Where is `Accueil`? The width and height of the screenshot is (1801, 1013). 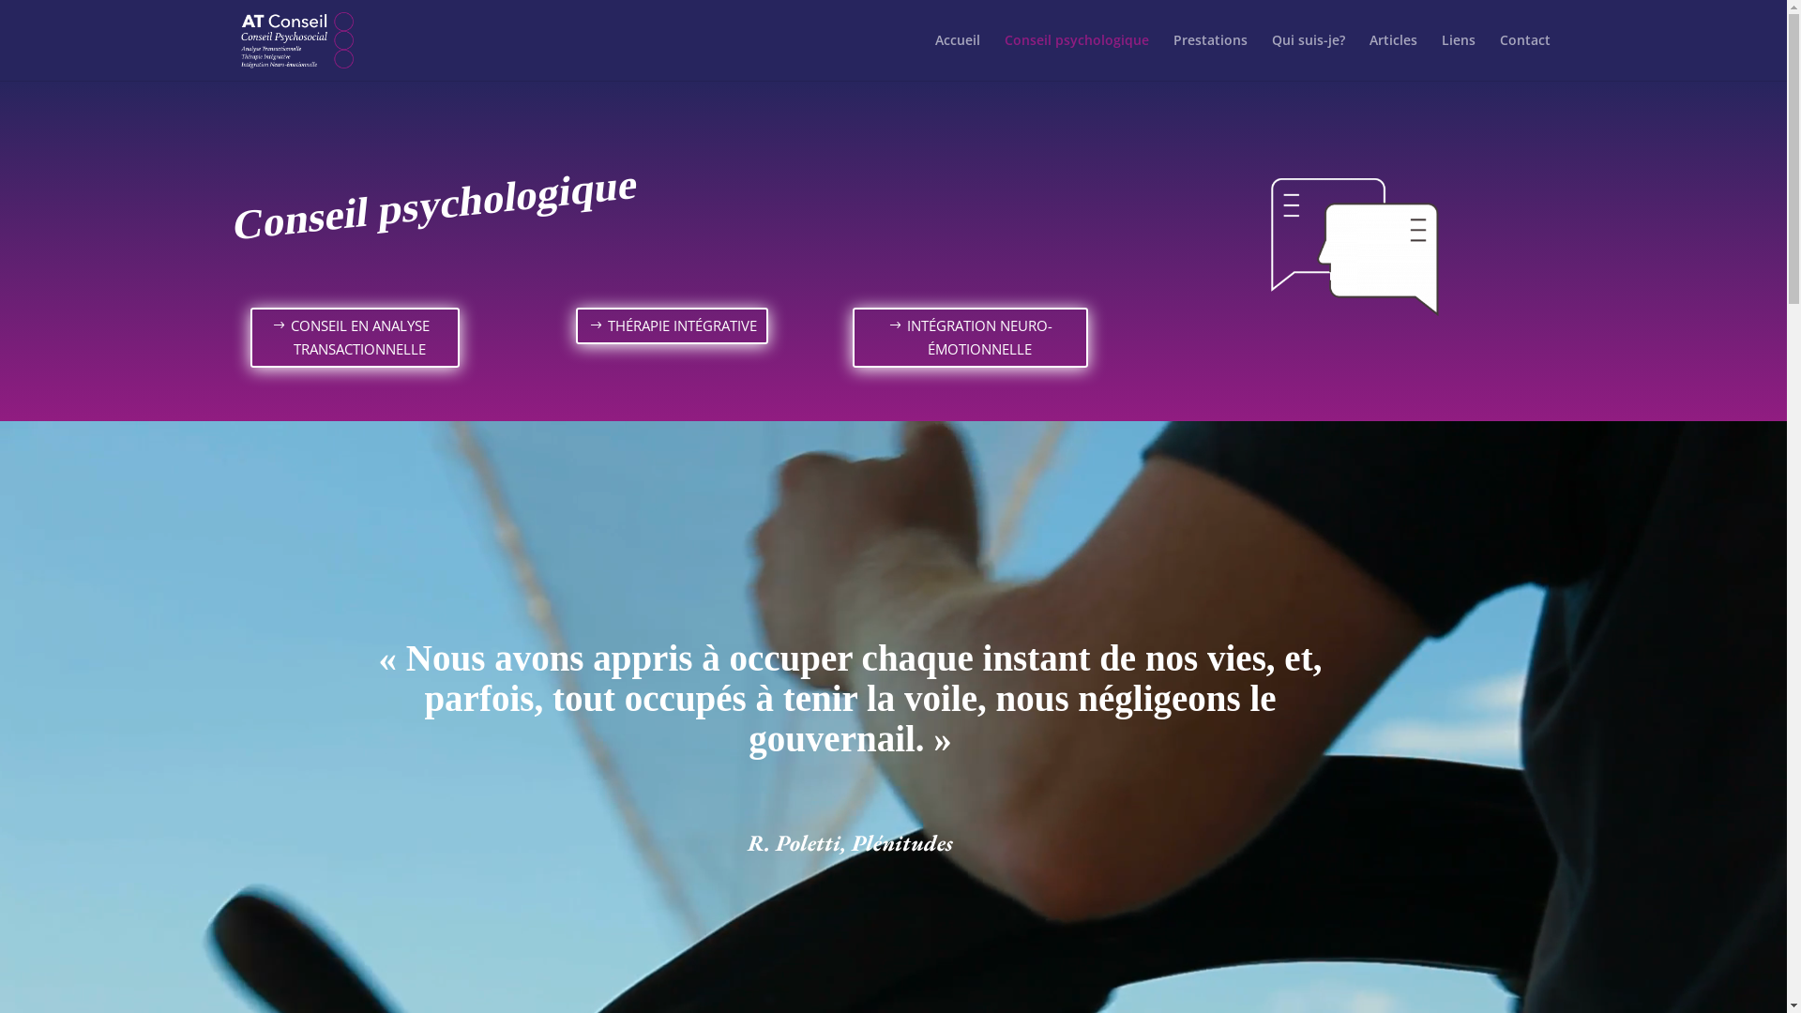 Accueil is located at coordinates (957, 57).